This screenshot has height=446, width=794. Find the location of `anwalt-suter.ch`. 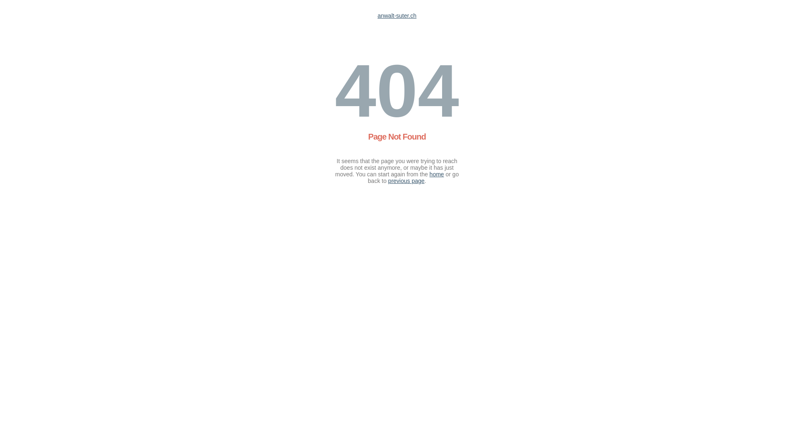

anwalt-suter.ch is located at coordinates (397, 16).